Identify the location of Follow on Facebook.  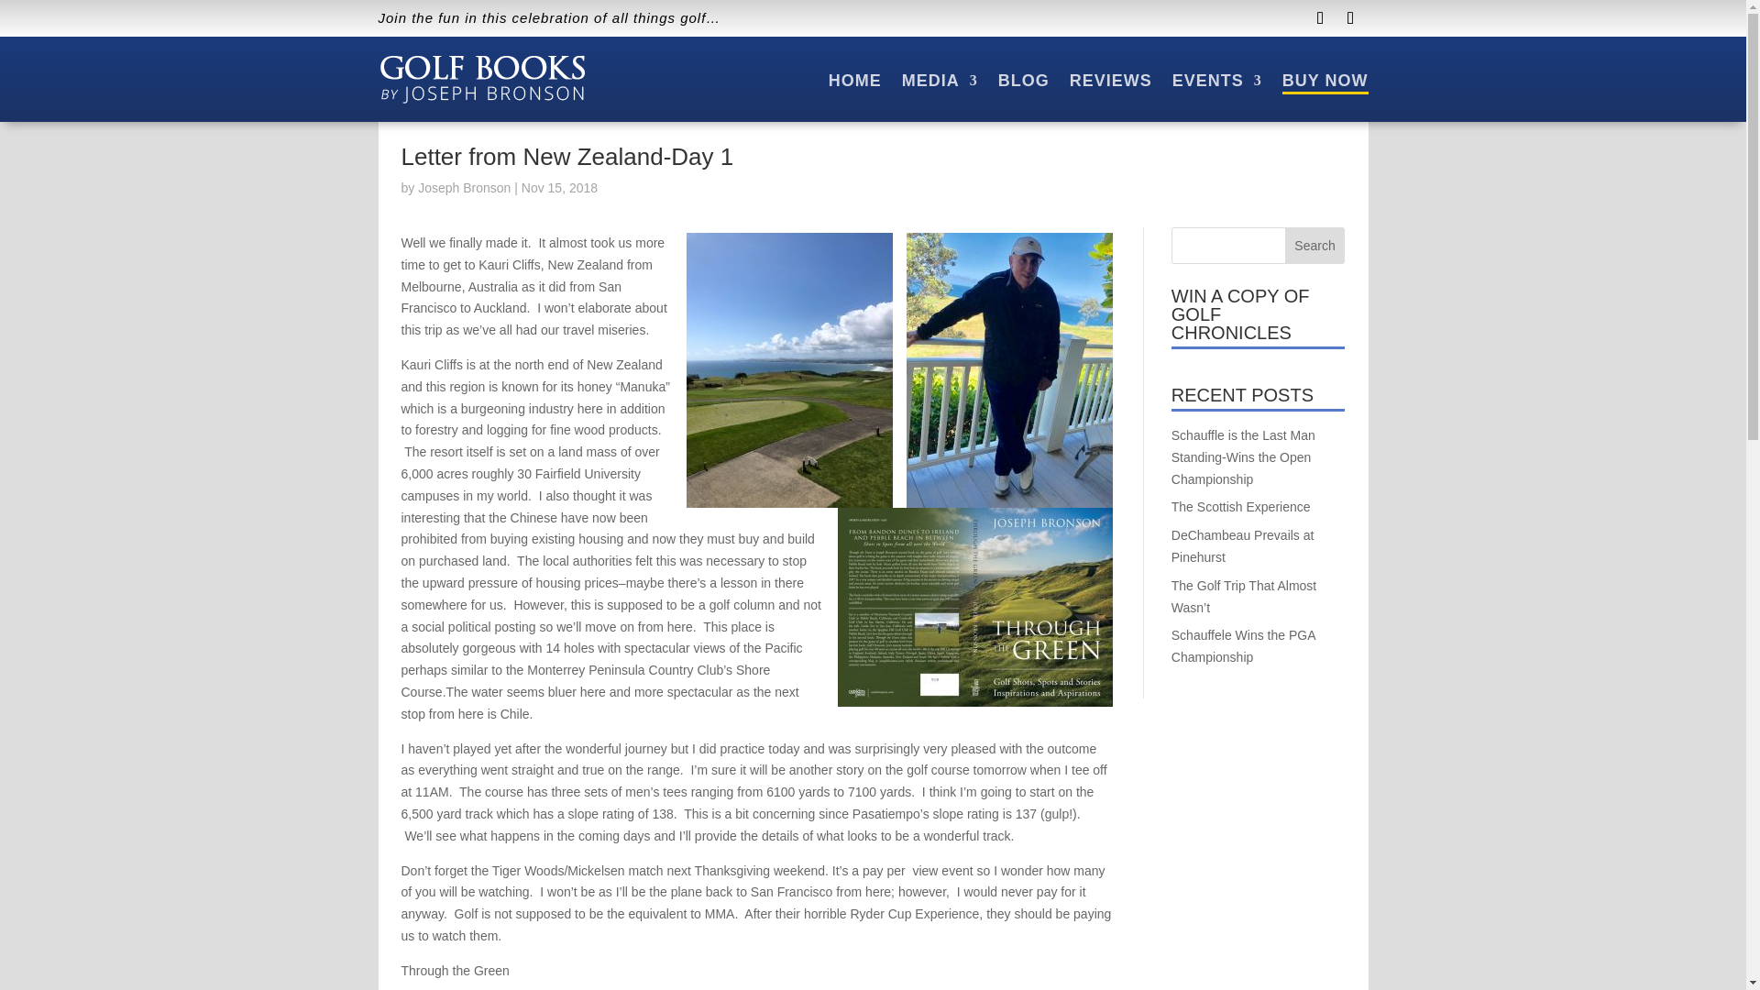
(1320, 18).